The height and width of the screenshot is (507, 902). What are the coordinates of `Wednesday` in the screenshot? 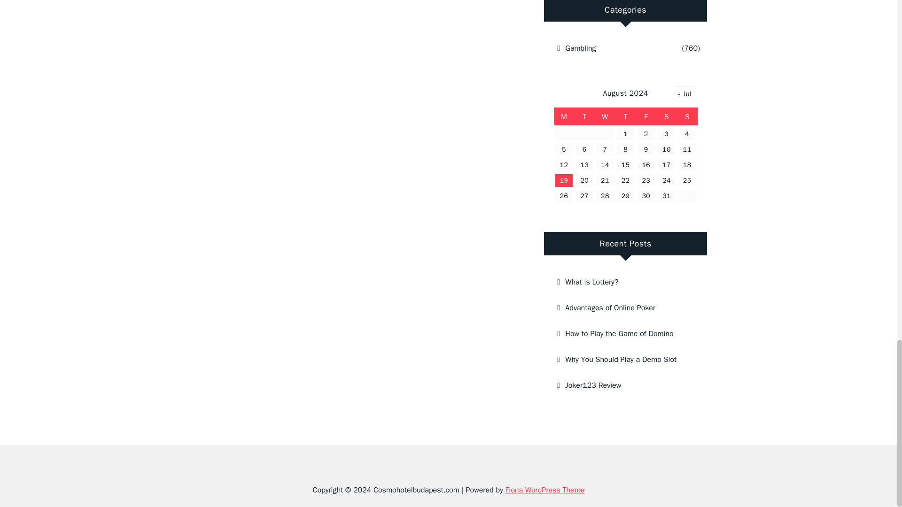 It's located at (605, 116).